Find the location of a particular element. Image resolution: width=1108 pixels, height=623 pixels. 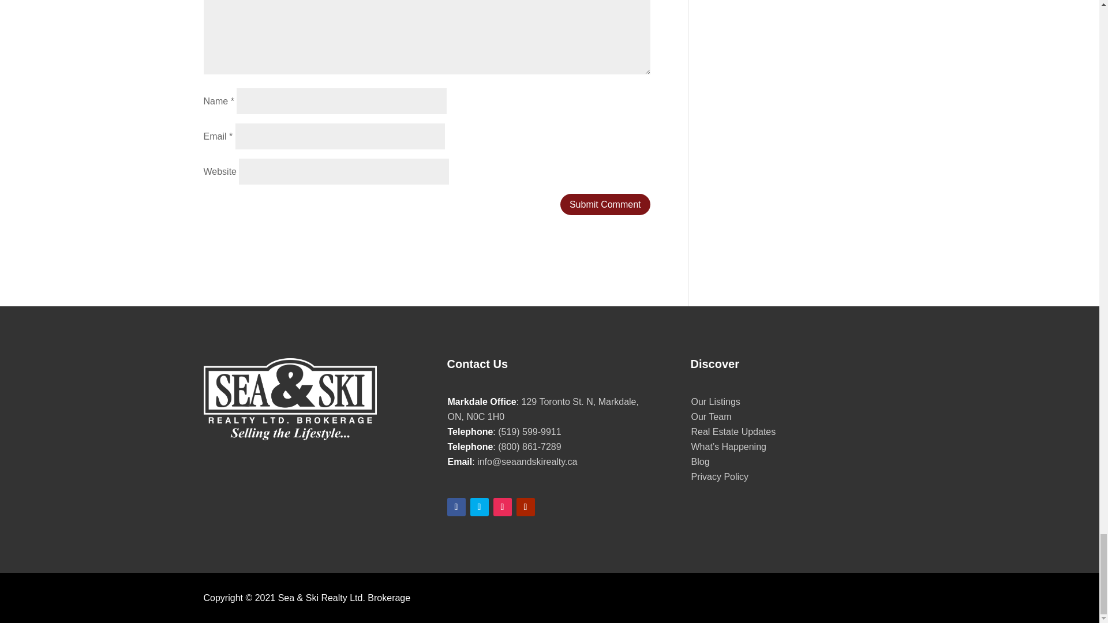

Email Us is located at coordinates (527, 461).